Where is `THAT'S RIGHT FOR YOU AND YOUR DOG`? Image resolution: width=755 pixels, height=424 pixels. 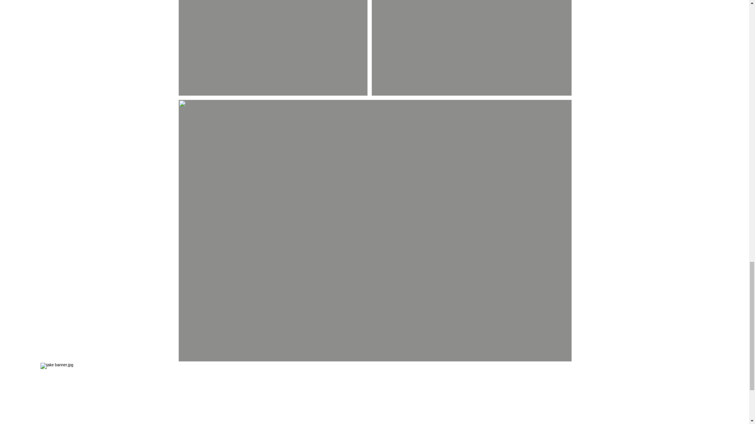
THAT'S RIGHT FOR YOU AND YOUR DOG is located at coordinates (423, 375).